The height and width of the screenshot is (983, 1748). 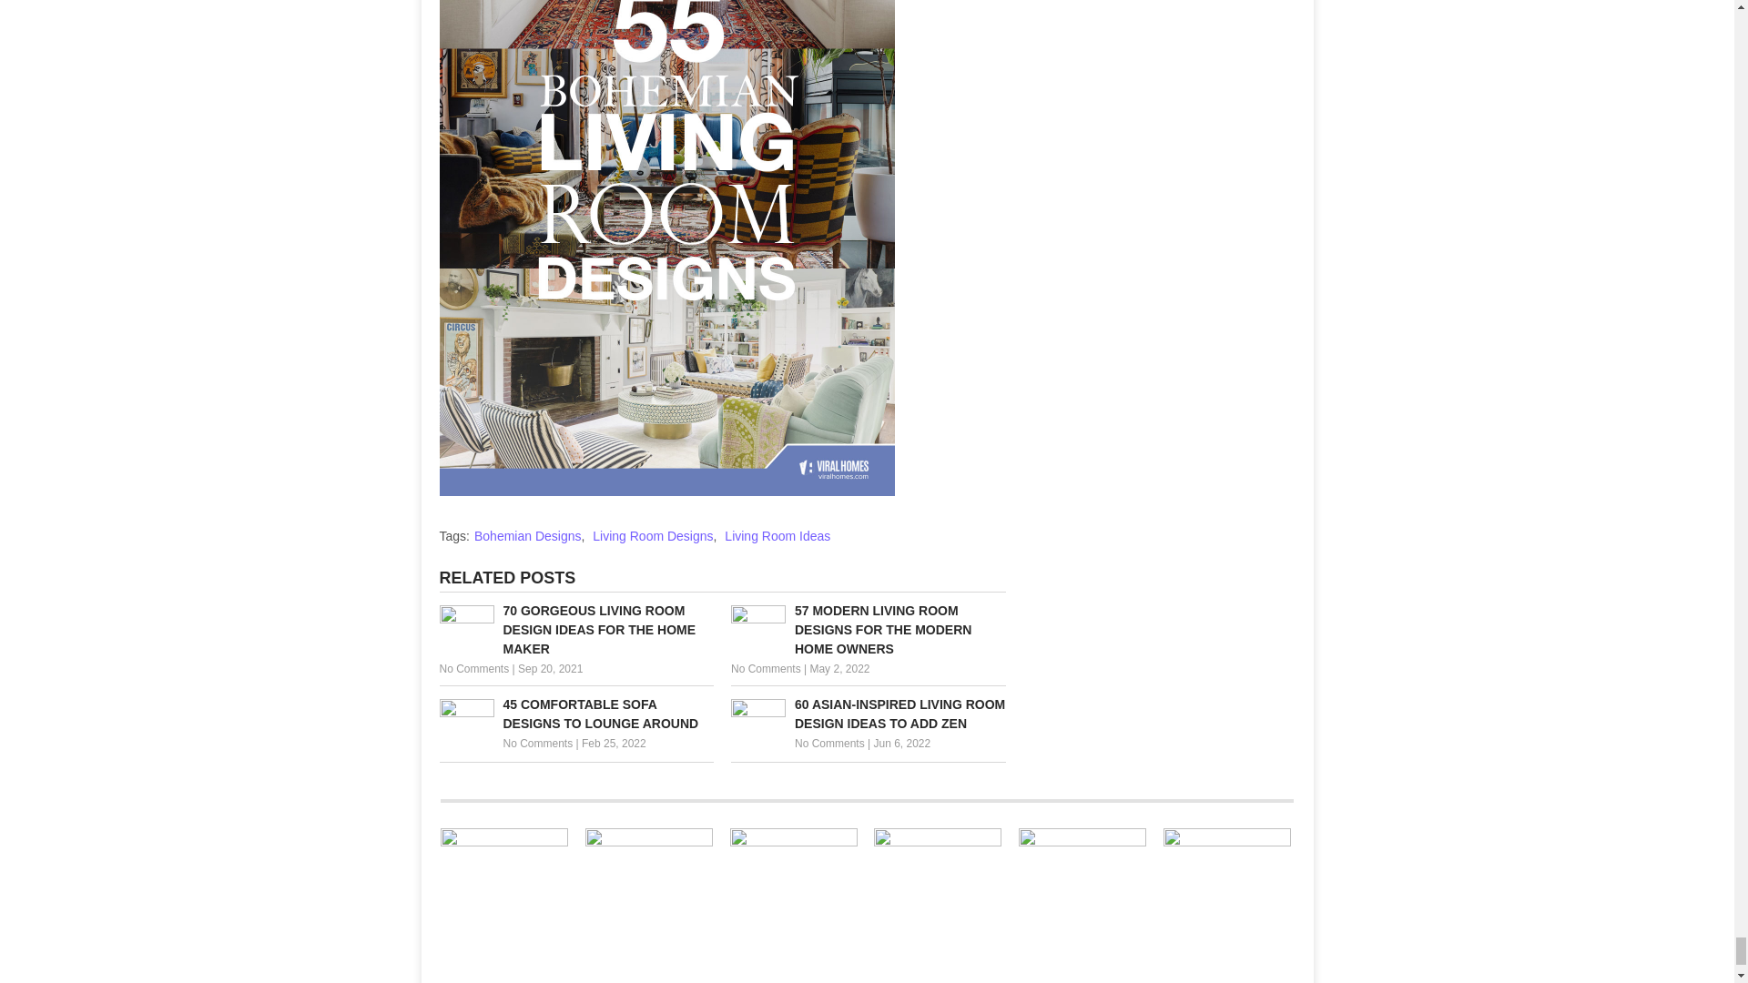 What do you see at coordinates (869, 630) in the screenshot?
I see `57 MODERN LIVING ROOM DESIGNS FOR THE MODERN HOME OWNERS` at bounding box center [869, 630].